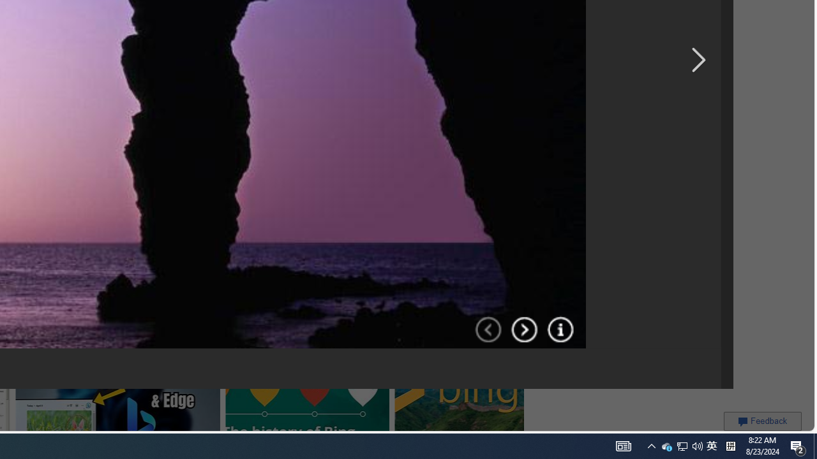  What do you see at coordinates (146, 10) in the screenshot?
I see `Remove the 'News & Interests' bar from Bing | TechLife` at bounding box center [146, 10].